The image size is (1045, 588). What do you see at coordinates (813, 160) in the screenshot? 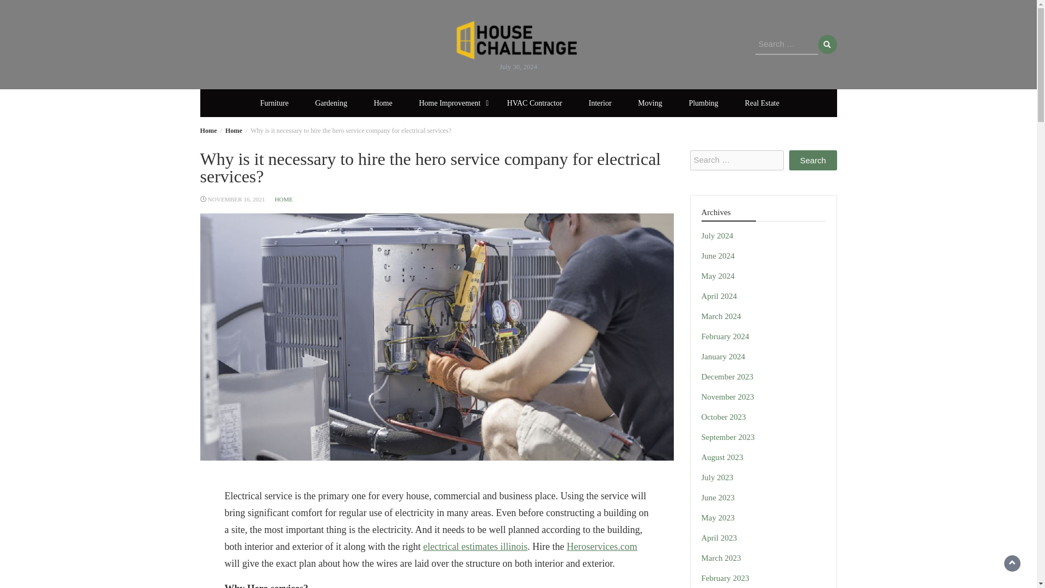
I see `Search` at bounding box center [813, 160].